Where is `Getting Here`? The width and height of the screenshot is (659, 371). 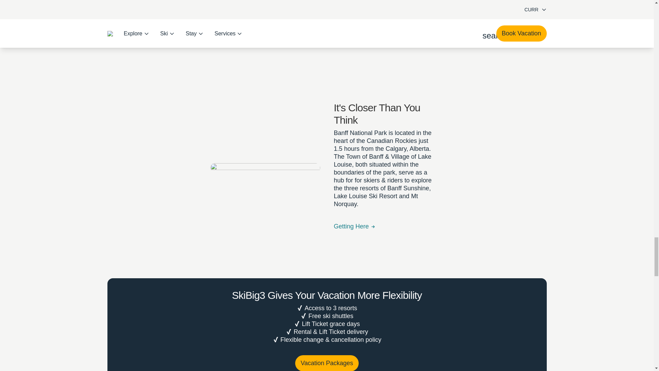 Getting Here is located at coordinates (354, 227).